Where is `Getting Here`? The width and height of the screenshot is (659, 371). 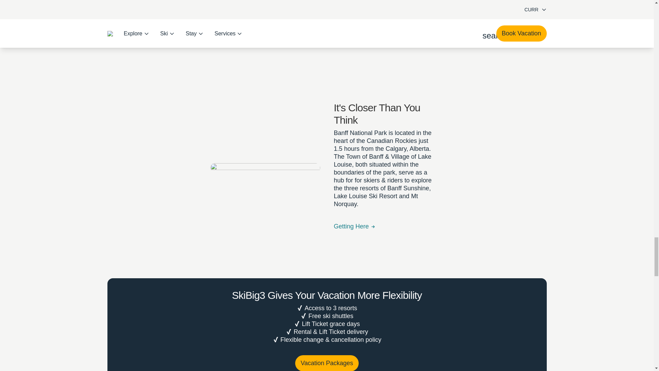 Getting Here is located at coordinates (354, 227).